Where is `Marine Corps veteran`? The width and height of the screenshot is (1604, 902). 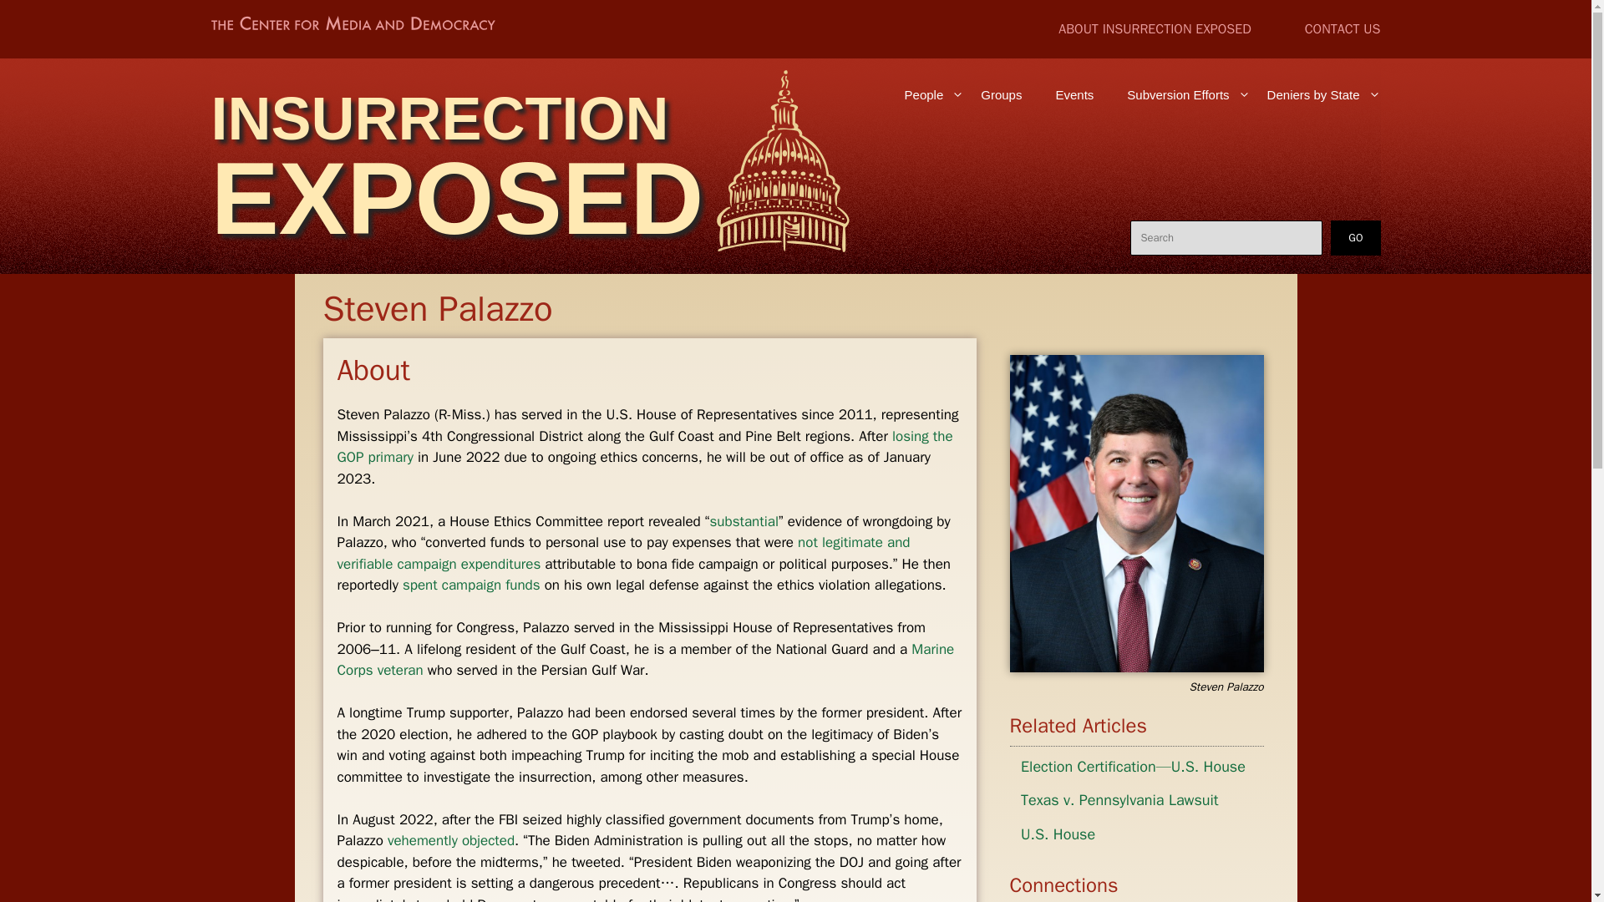 Marine Corps veteran is located at coordinates (645, 660).